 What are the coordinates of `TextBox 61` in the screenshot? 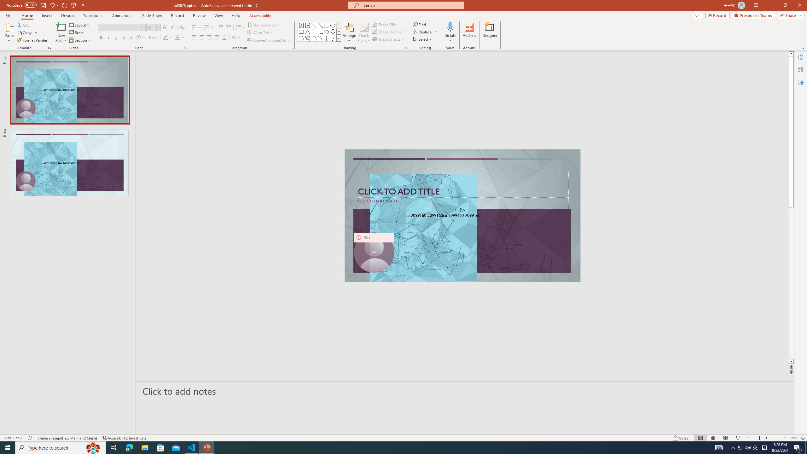 It's located at (462, 216).